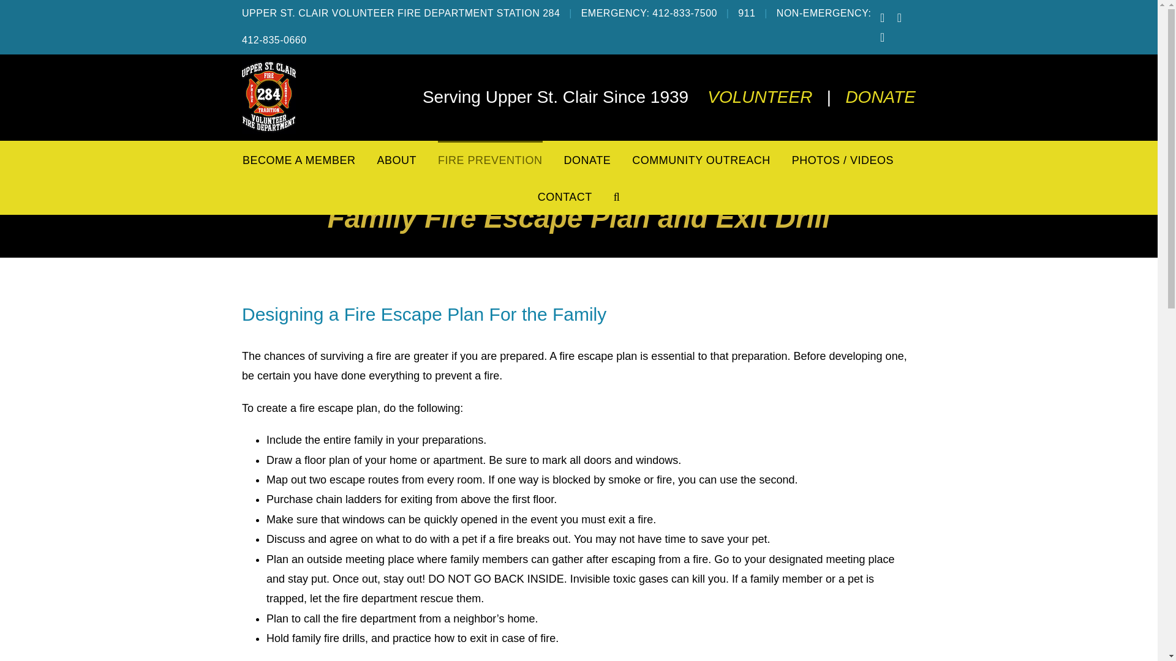 The height and width of the screenshot is (661, 1176). Describe the element at coordinates (299, 159) in the screenshot. I see `BECOME A MEMBER` at that location.